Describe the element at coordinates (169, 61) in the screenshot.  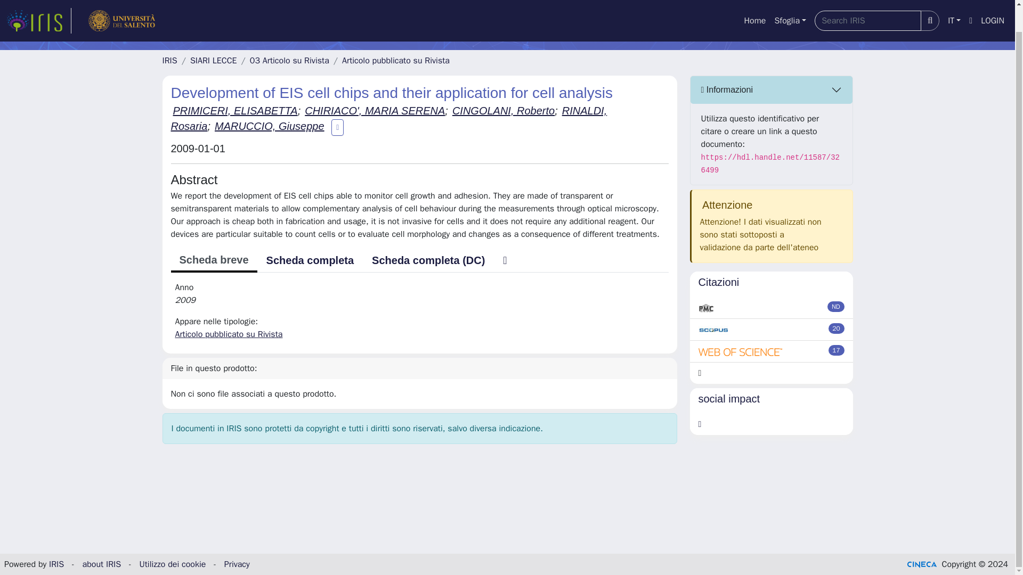
I see `IRIS` at that location.